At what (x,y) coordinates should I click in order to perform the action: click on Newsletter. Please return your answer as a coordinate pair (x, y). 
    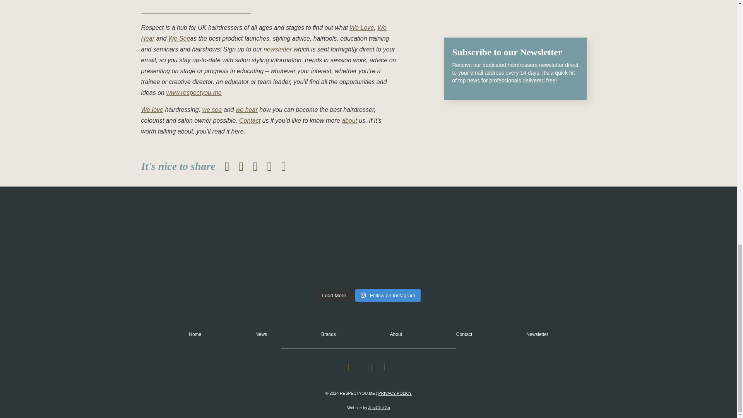
    Looking at the image, I should click on (537, 334).